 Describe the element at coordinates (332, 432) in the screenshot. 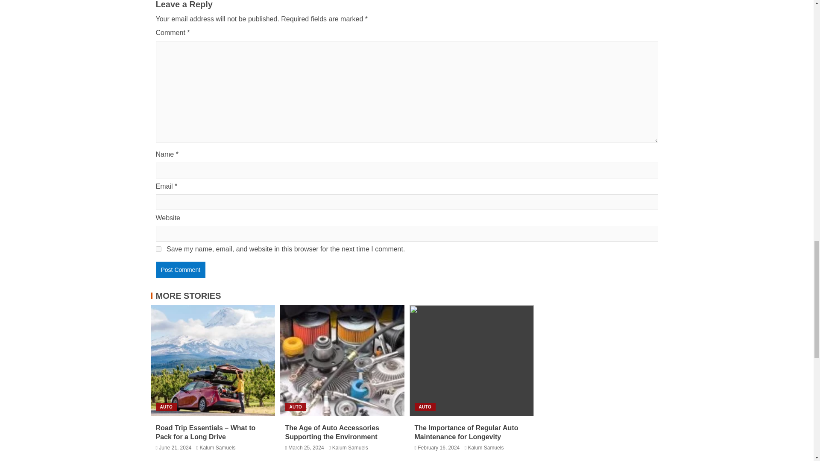

I see `The Age of Auto Accessories Supporting the Environment` at that location.